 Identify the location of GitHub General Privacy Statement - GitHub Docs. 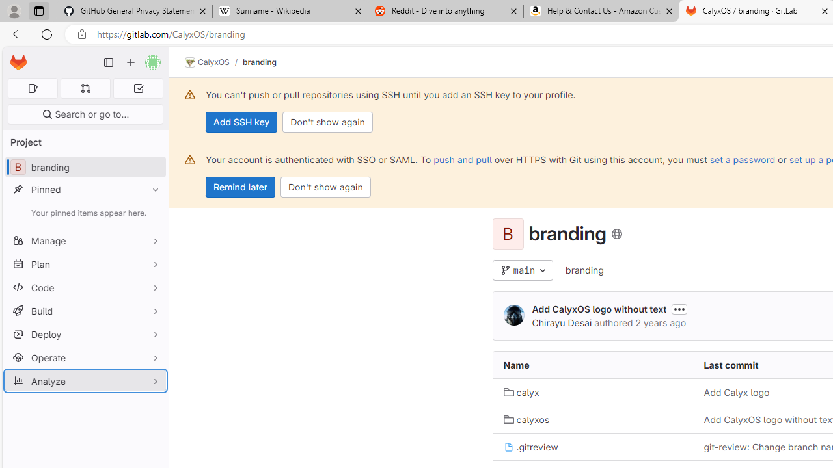
(135, 12).